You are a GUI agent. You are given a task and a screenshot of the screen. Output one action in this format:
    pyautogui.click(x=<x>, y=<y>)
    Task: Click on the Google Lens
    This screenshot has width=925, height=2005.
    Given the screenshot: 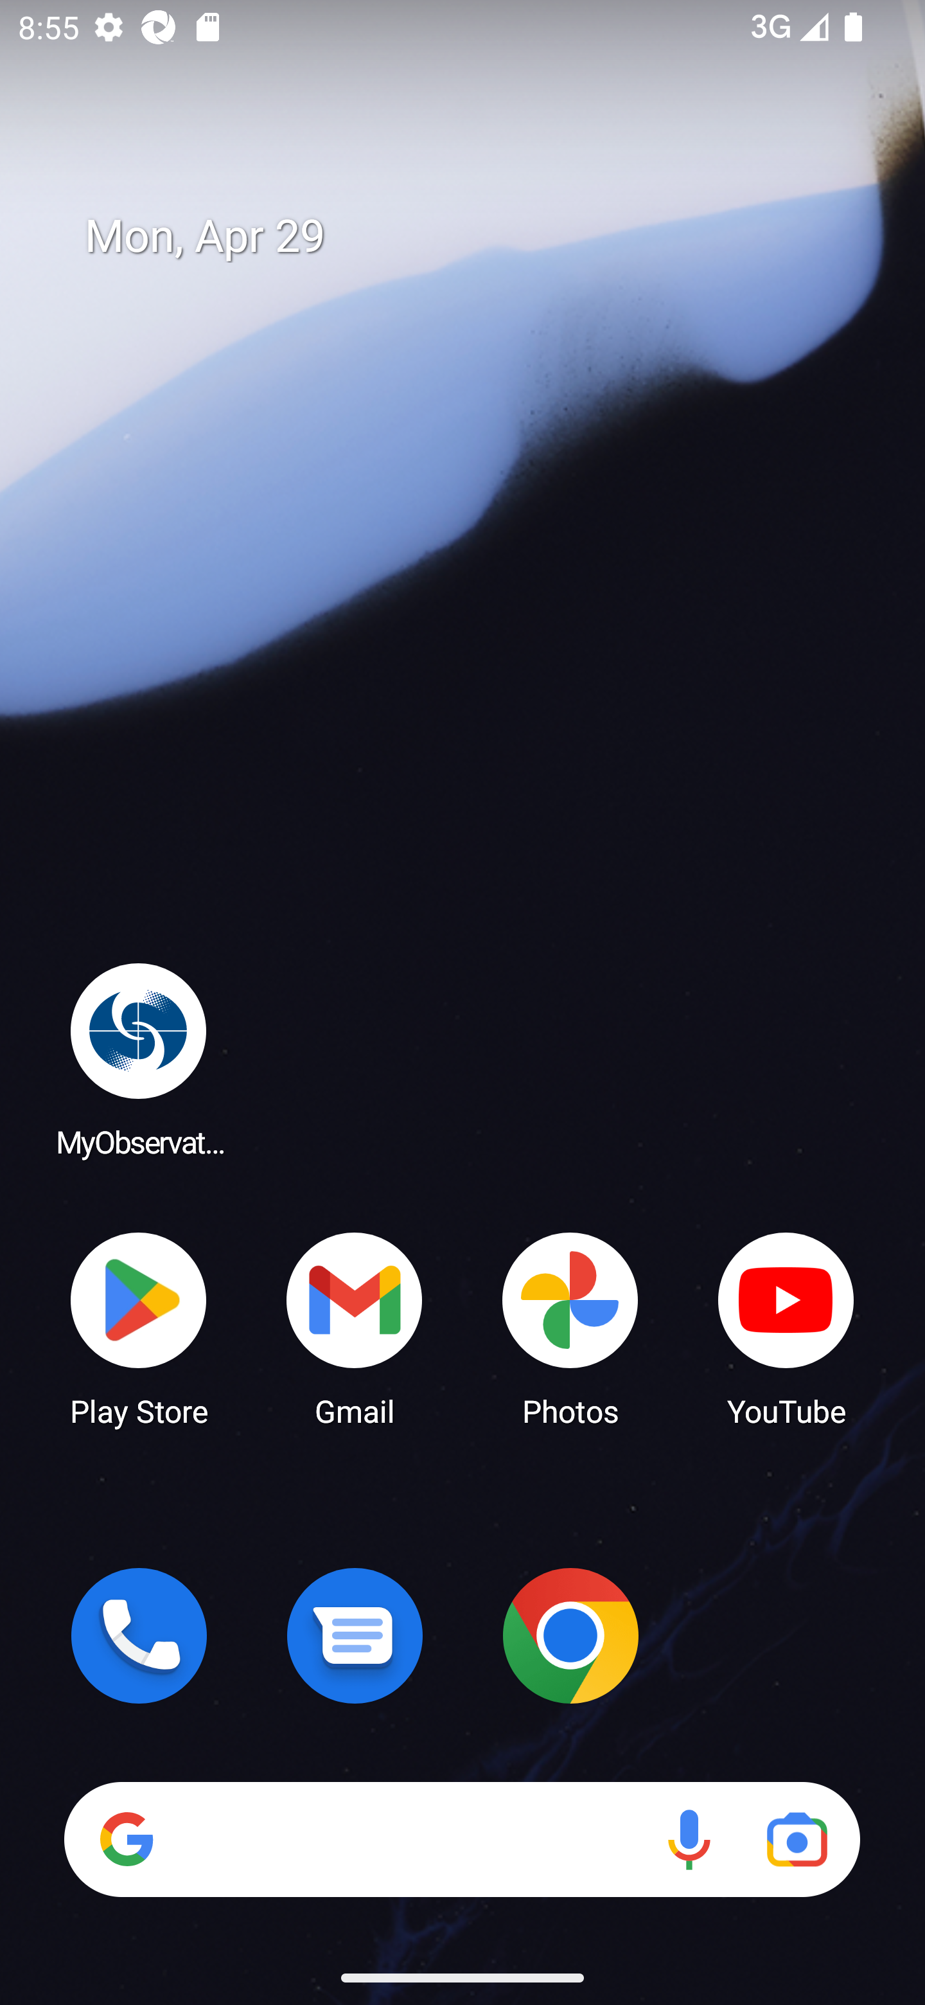 What is the action you would take?
    pyautogui.click(x=797, y=1839)
    